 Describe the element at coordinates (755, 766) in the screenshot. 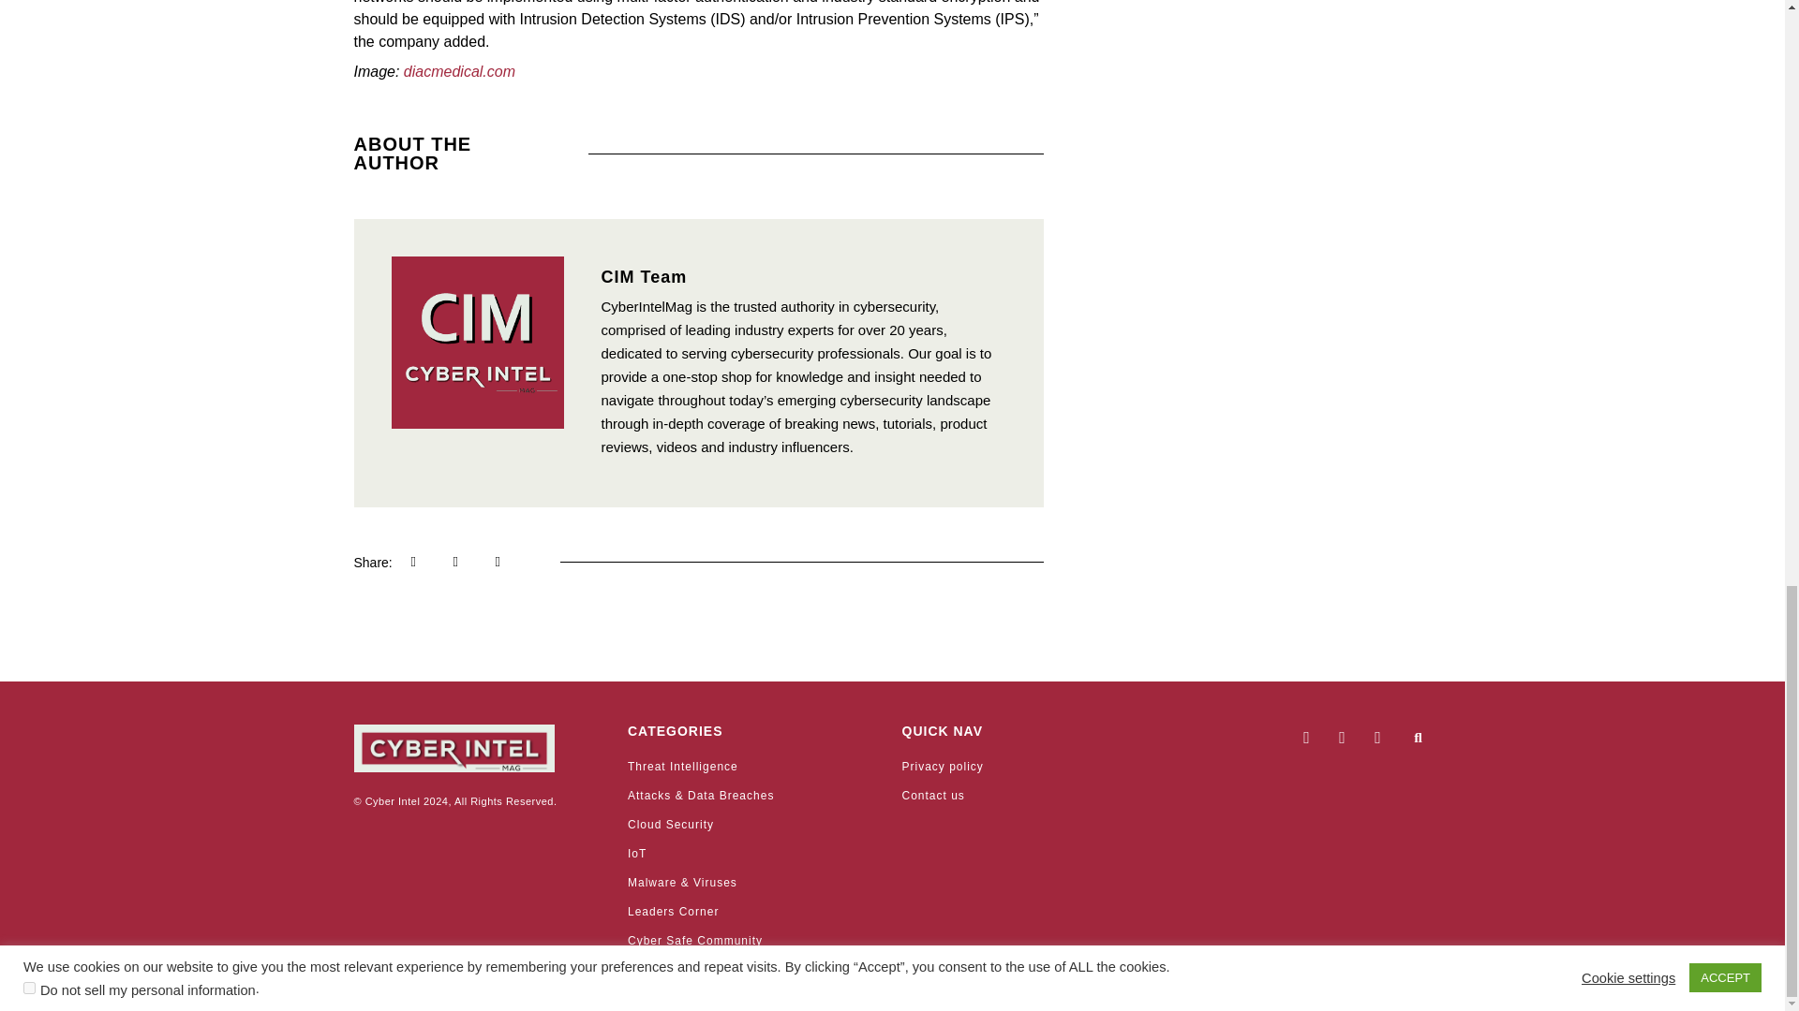

I see `Threat Intelligence` at that location.